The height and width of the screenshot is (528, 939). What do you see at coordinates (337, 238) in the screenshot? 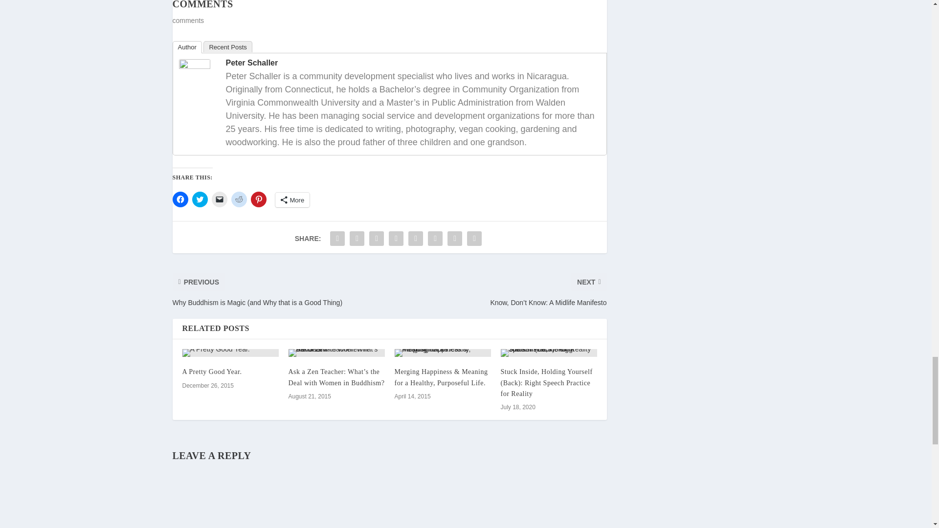
I see `Share "The Challenge in the Fortune" via Facebook` at bounding box center [337, 238].